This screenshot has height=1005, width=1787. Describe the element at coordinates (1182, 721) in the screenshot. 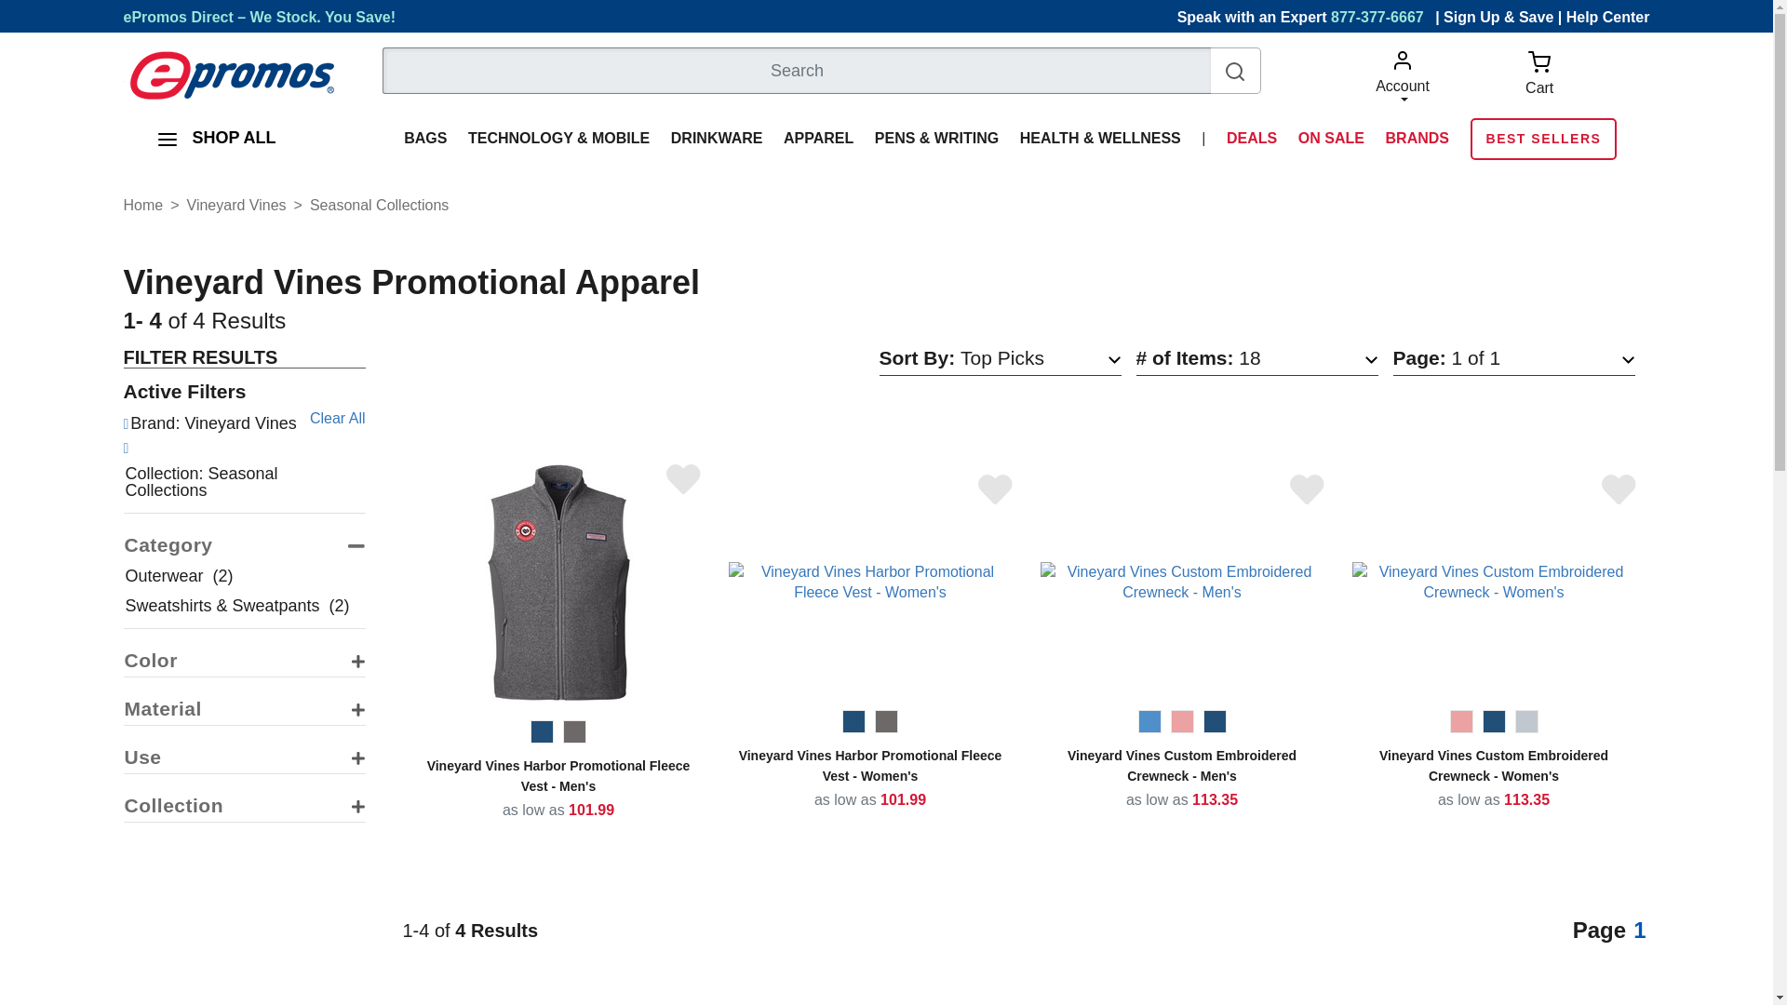

I see `Jetty Red` at that location.